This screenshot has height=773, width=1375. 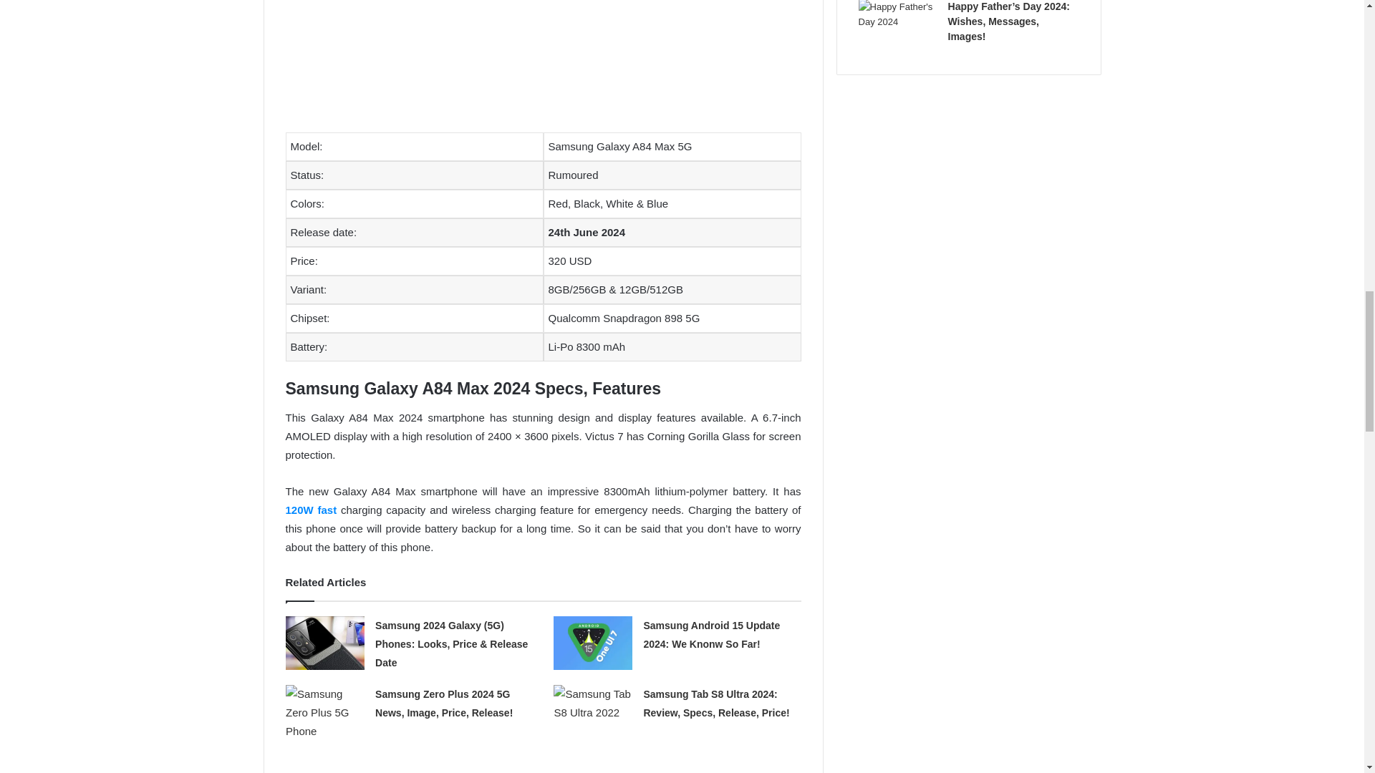 What do you see at coordinates (716, 704) in the screenshot?
I see `Samsung Tab S8 Ultra 2024: Review, Specs, Release, Price!` at bounding box center [716, 704].